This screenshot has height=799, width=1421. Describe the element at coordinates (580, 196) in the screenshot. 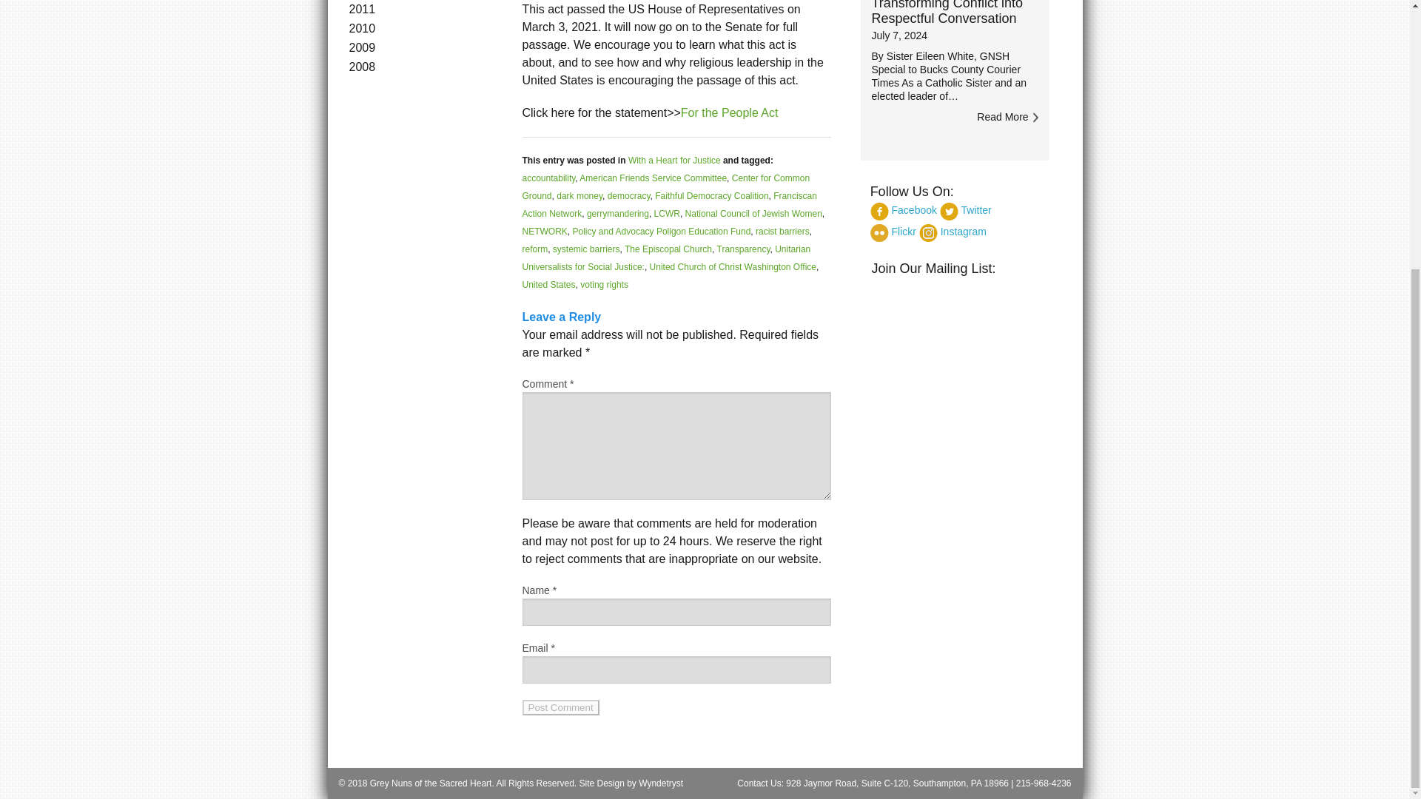

I see `dark money` at that location.